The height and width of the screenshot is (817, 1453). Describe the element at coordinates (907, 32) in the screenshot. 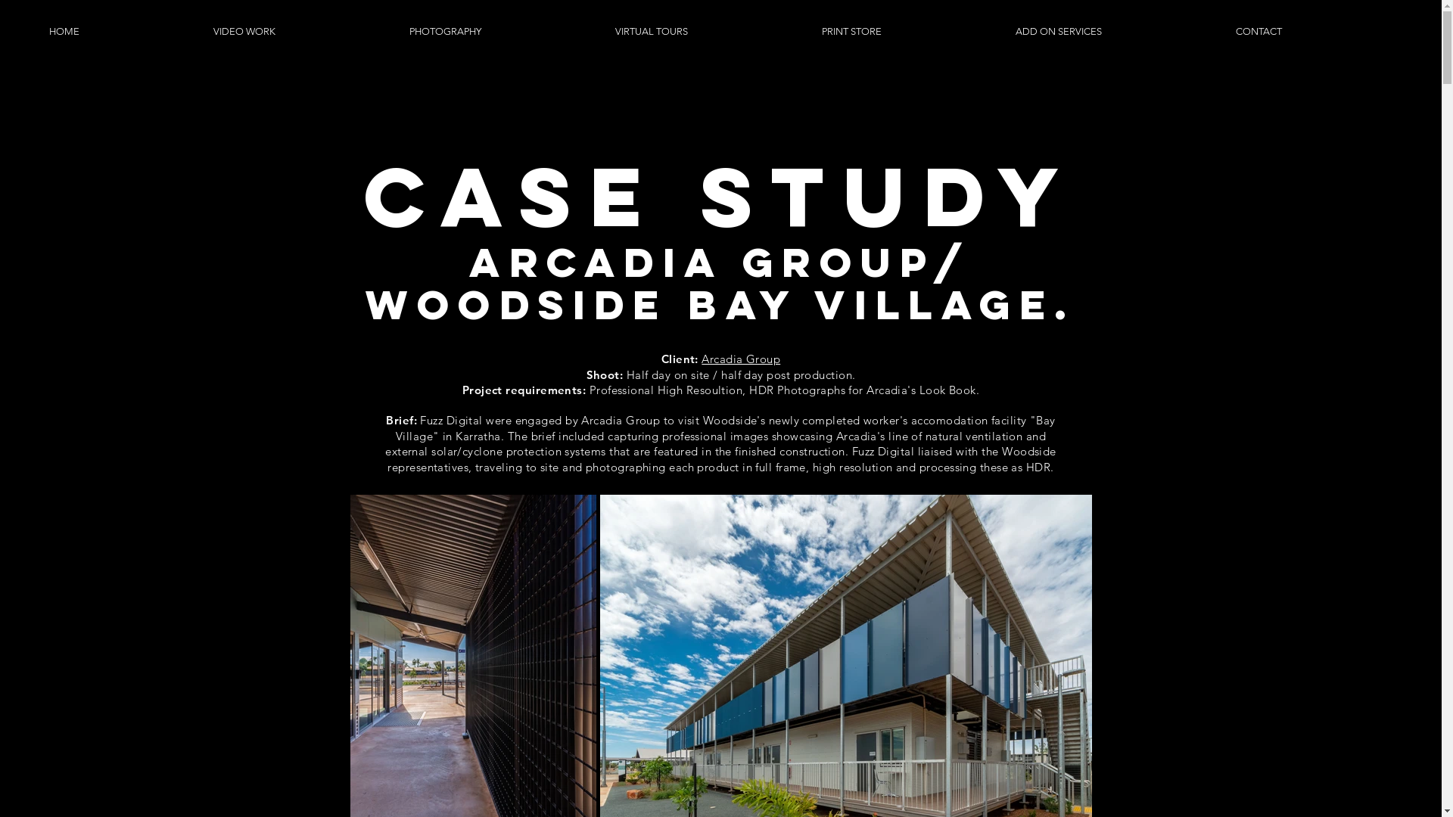

I see `PRINT STORE` at that location.